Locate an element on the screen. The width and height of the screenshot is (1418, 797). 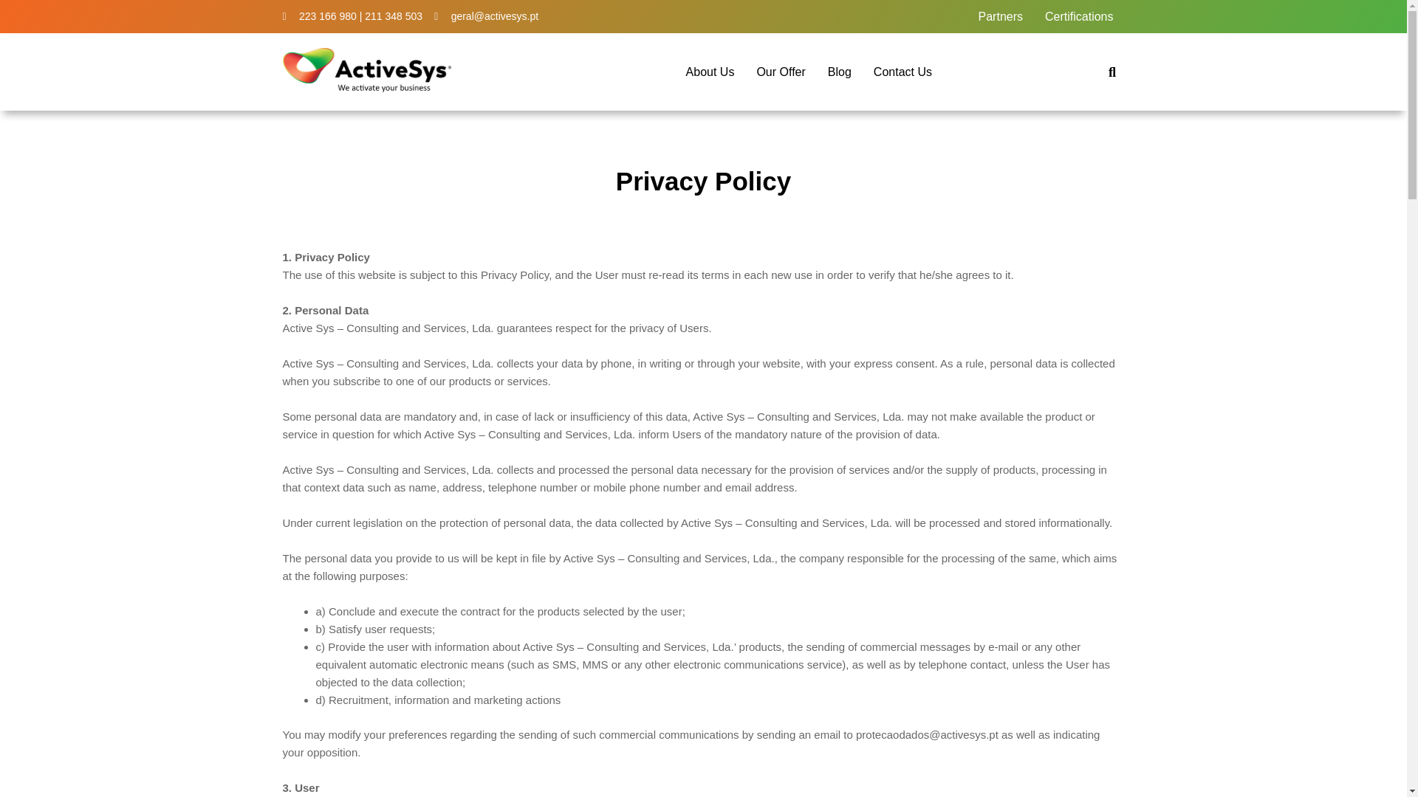
Partners is located at coordinates (1000, 16).